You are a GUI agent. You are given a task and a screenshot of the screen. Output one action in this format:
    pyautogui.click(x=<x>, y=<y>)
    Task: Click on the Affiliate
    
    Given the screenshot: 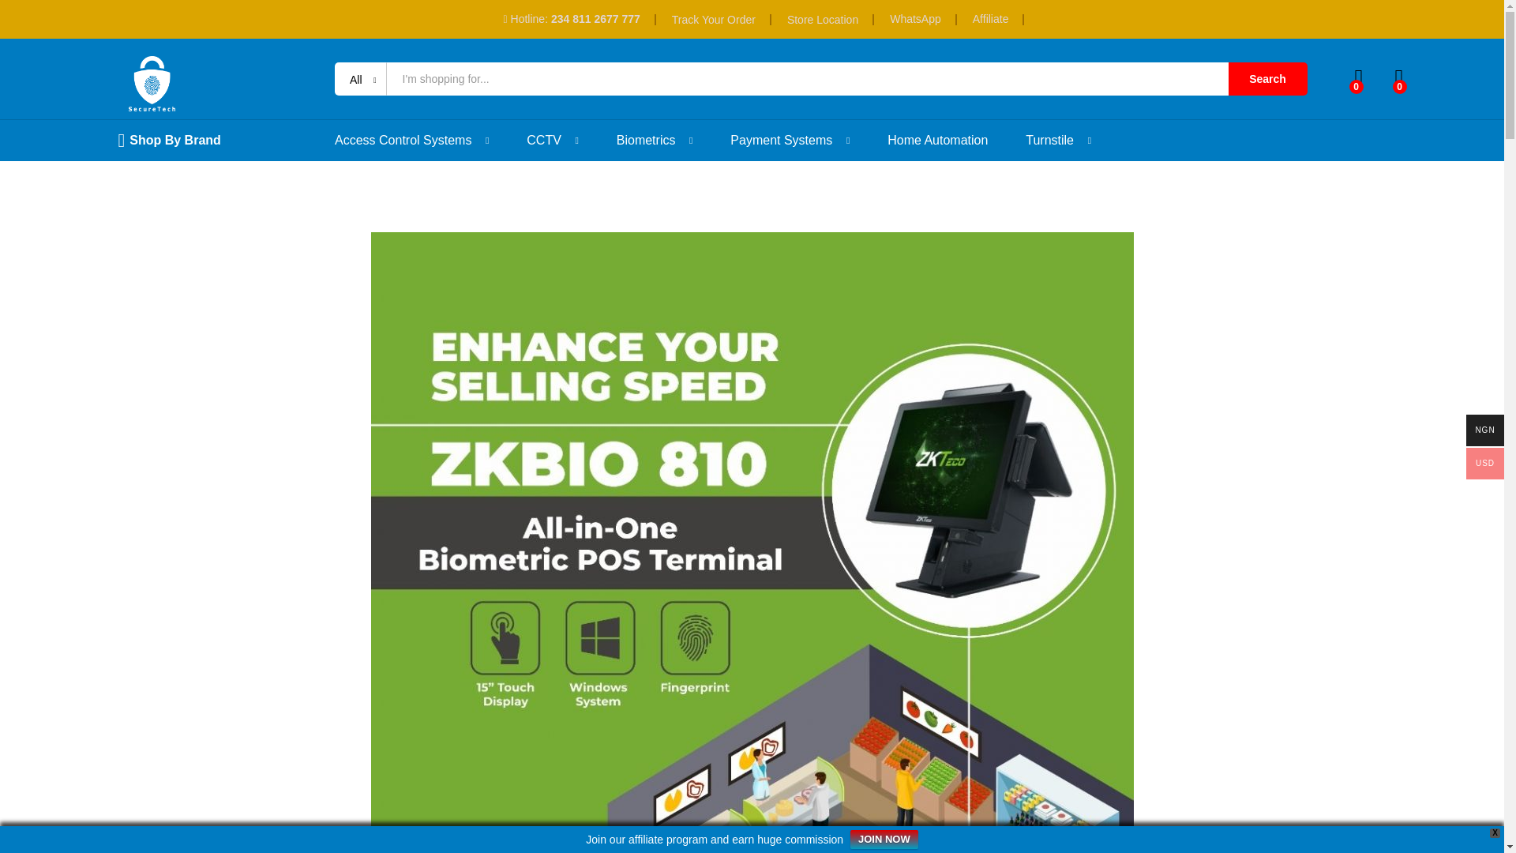 What is the action you would take?
    pyautogui.click(x=991, y=19)
    